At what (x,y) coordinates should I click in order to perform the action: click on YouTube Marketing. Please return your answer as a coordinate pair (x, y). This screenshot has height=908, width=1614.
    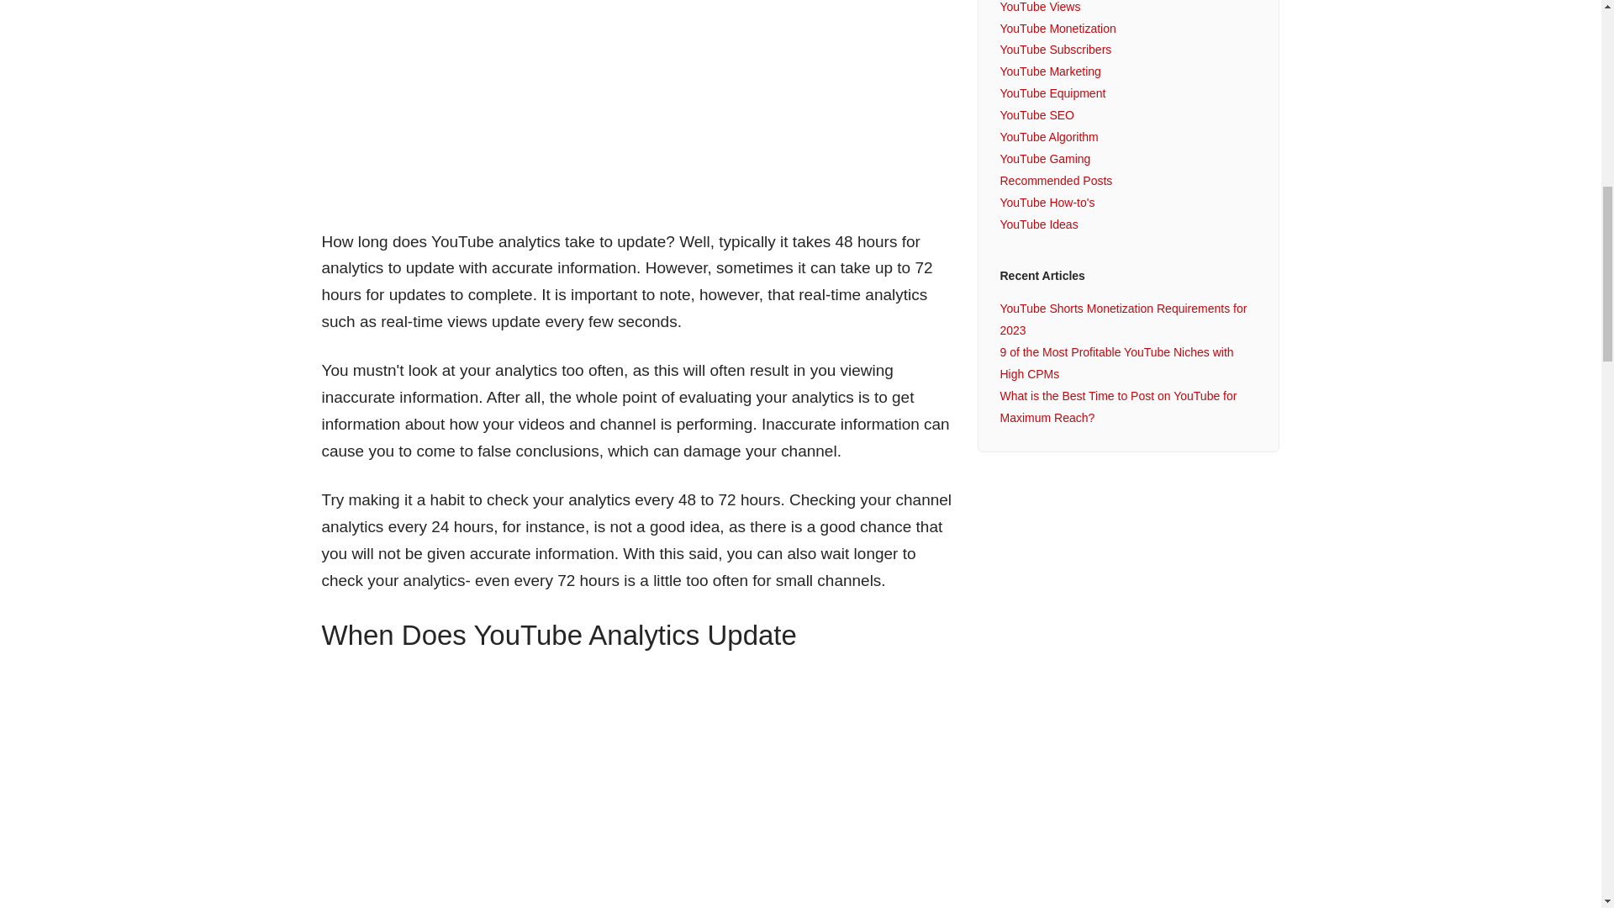
    Looking at the image, I should click on (1049, 71).